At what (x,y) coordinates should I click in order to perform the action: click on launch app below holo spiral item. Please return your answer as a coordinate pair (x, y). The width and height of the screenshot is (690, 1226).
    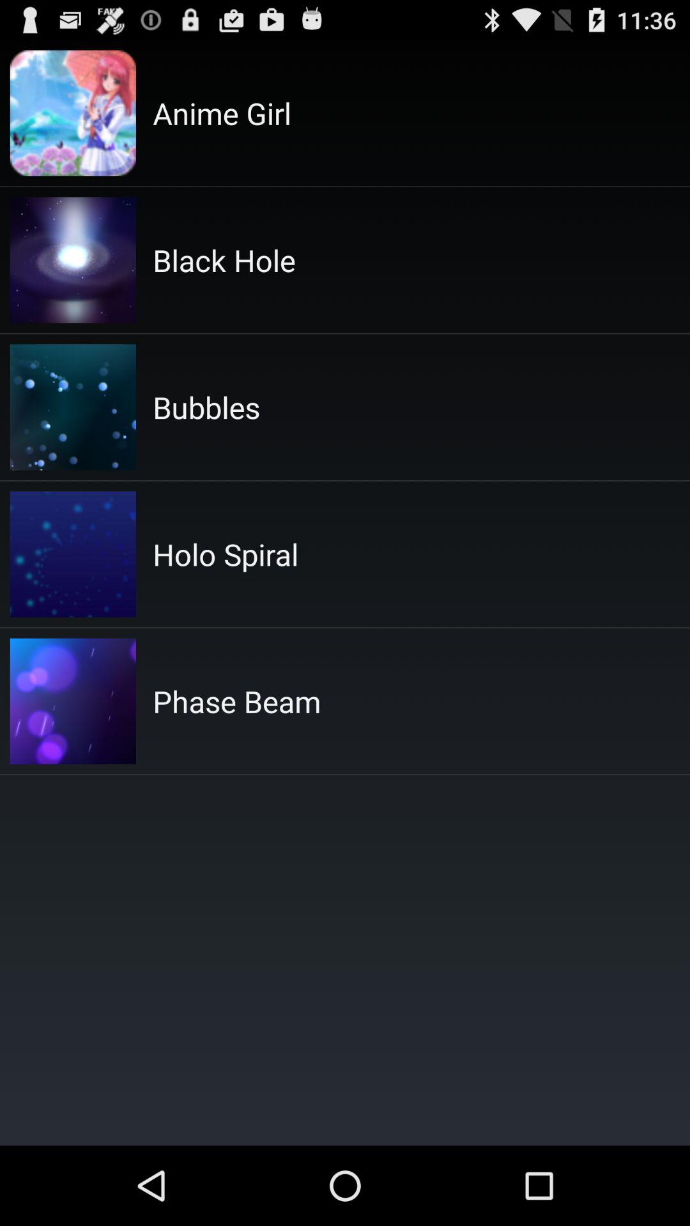
    Looking at the image, I should click on (236, 701).